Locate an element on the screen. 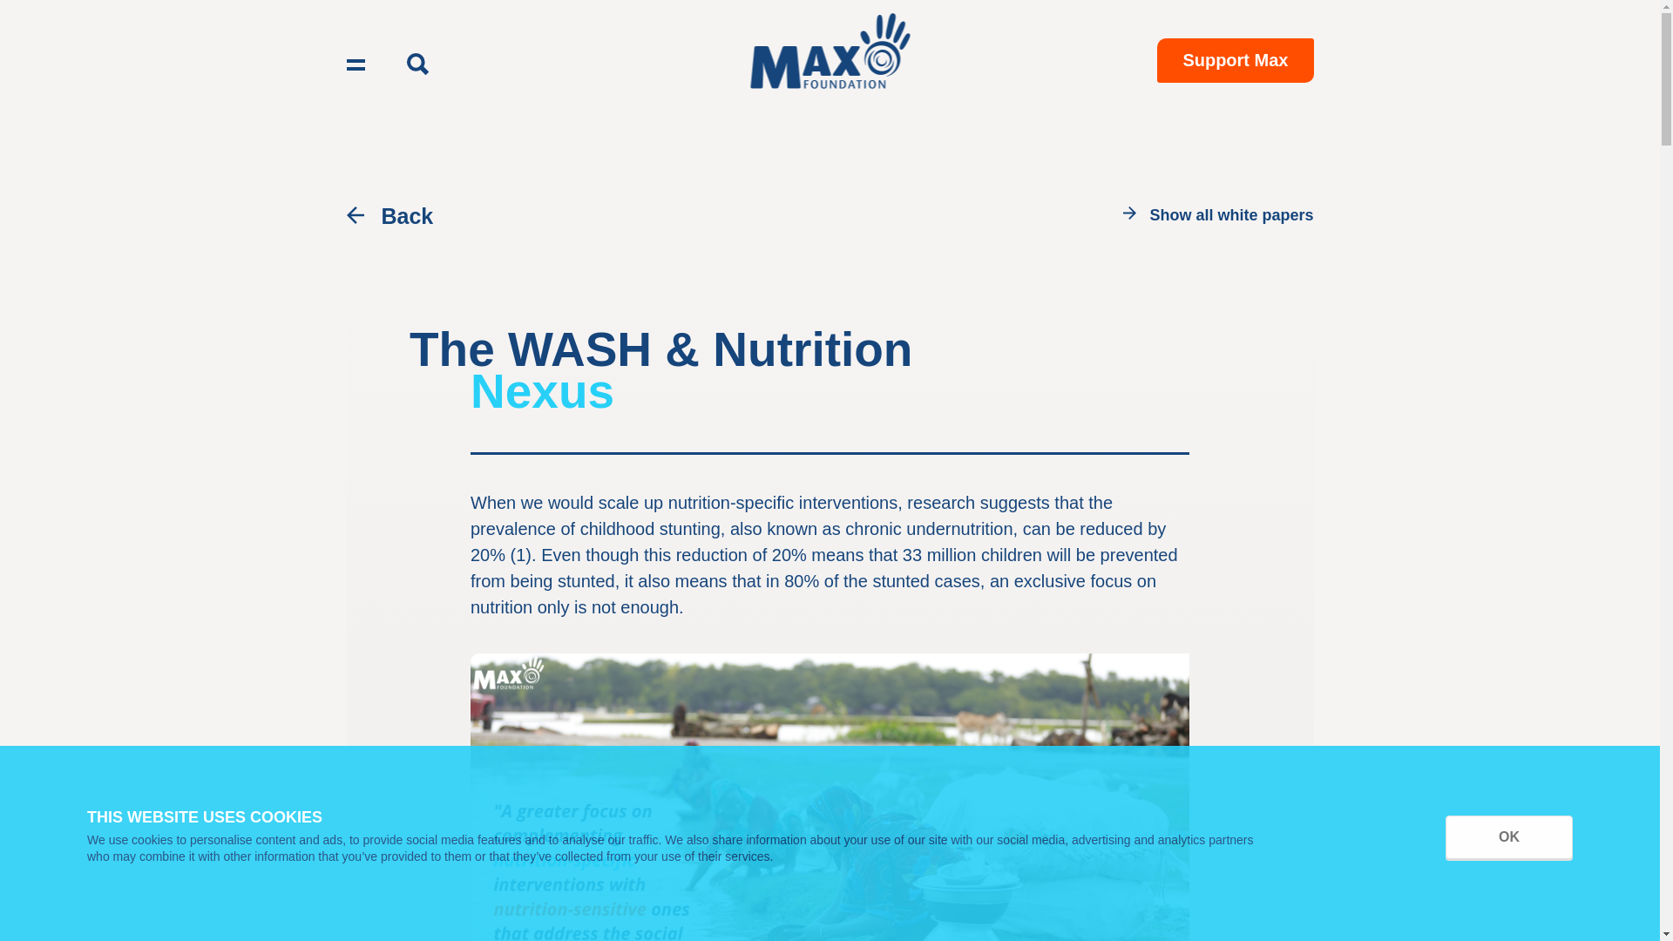  Support Max is located at coordinates (1236, 61).